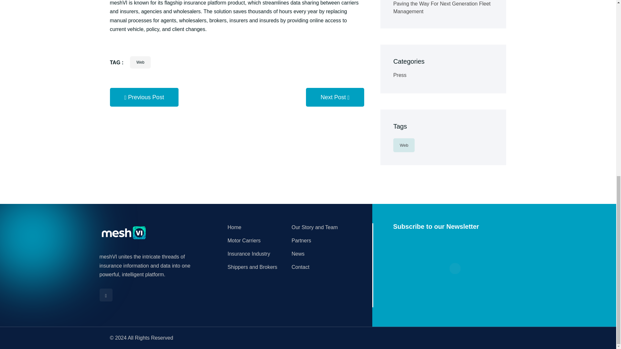 The height and width of the screenshot is (349, 621). Describe the element at coordinates (335, 97) in the screenshot. I see `Next Post` at that location.